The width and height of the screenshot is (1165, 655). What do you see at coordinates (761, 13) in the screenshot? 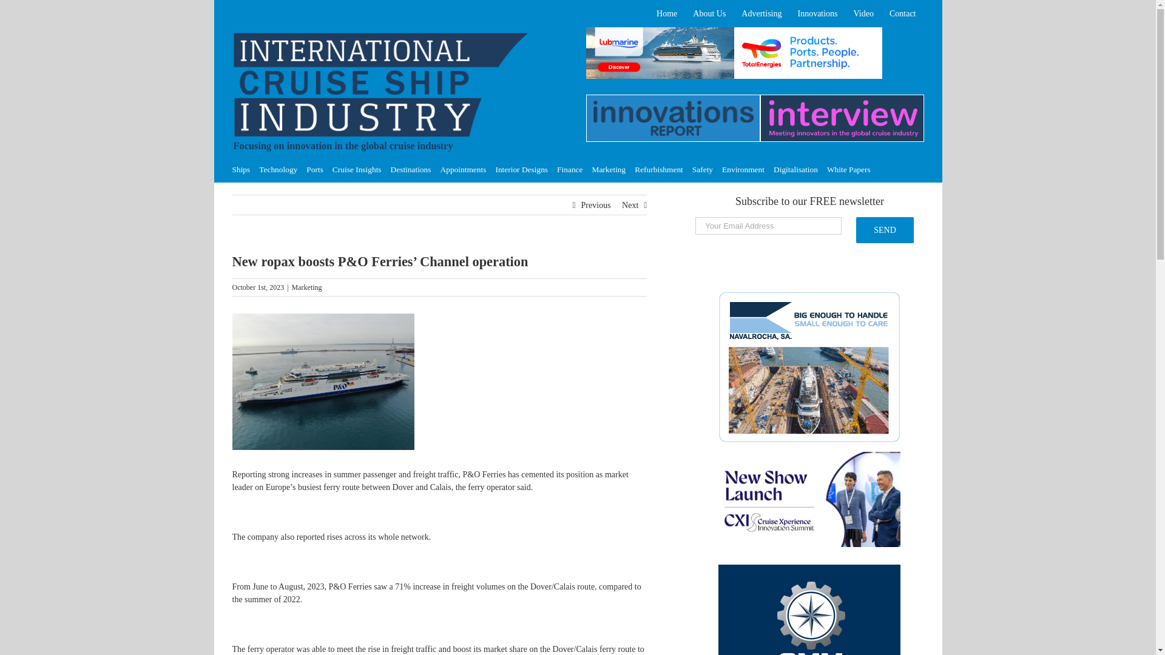
I see `Advertising` at bounding box center [761, 13].